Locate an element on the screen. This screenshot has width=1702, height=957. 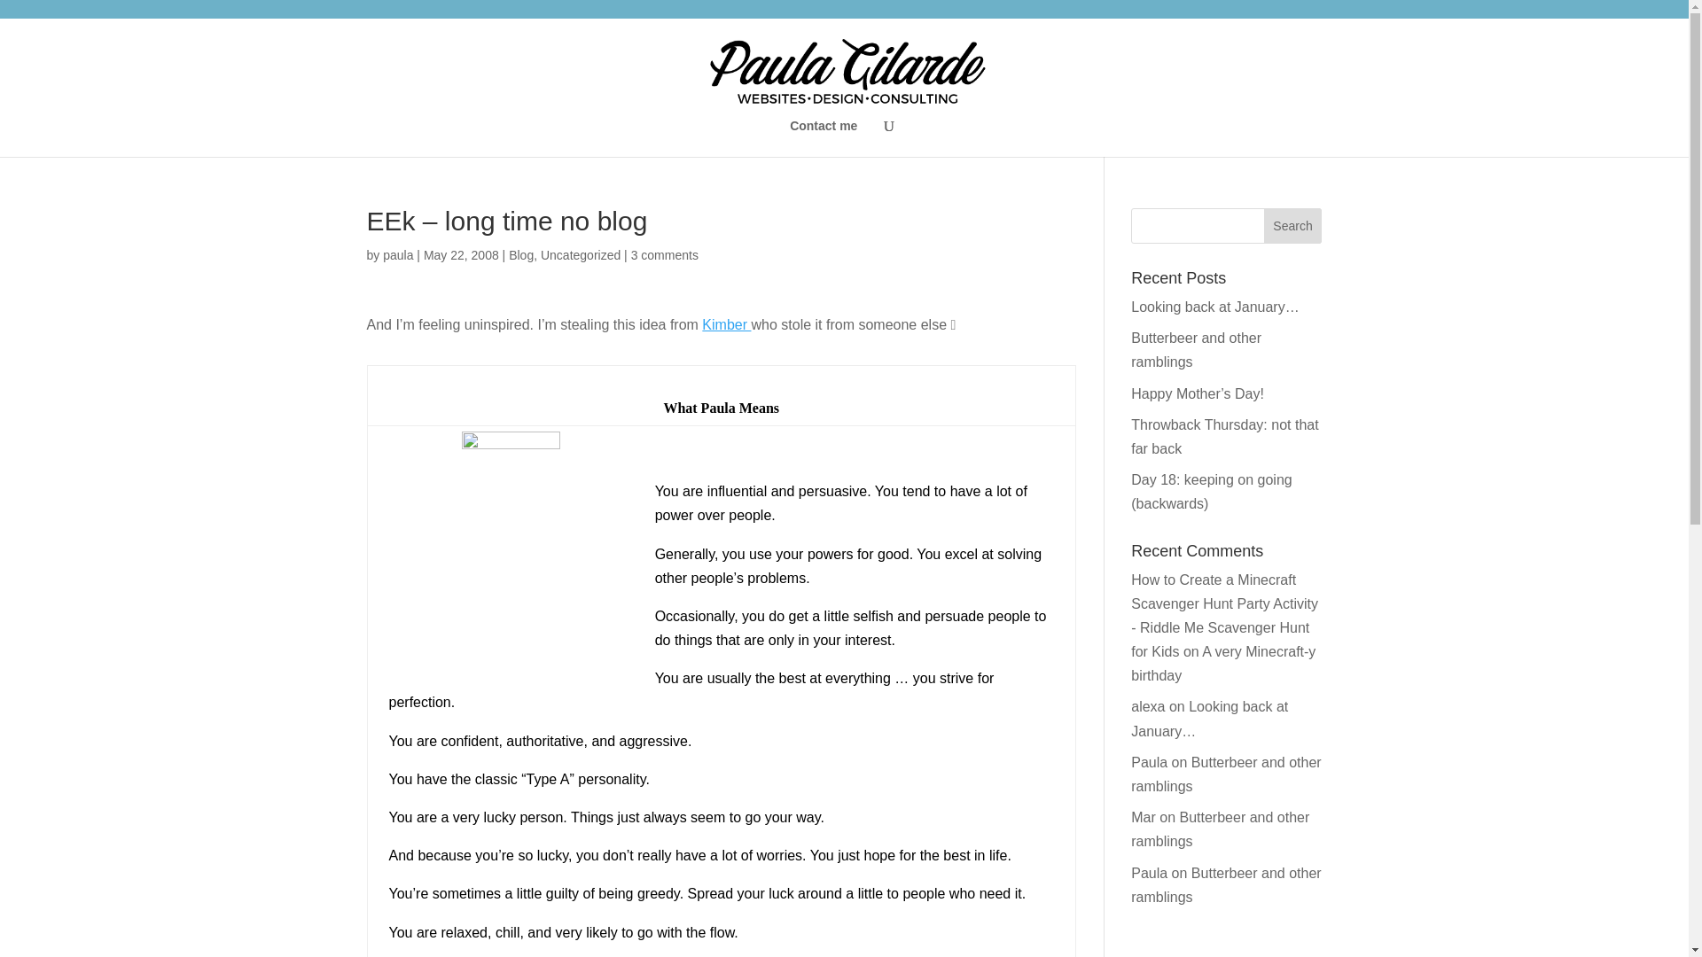
Butterbeer and other ramblings is located at coordinates (1196, 349).